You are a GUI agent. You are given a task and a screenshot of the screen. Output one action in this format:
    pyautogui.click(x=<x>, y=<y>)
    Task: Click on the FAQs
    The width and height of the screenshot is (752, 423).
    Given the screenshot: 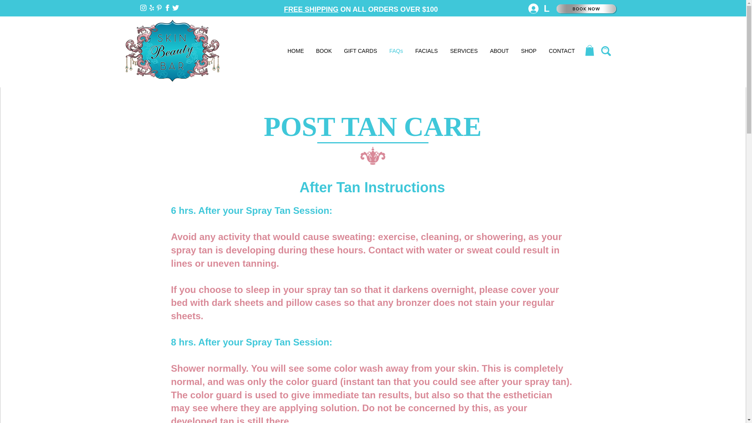 What is the action you would take?
    pyautogui.click(x=396, y=51)
    